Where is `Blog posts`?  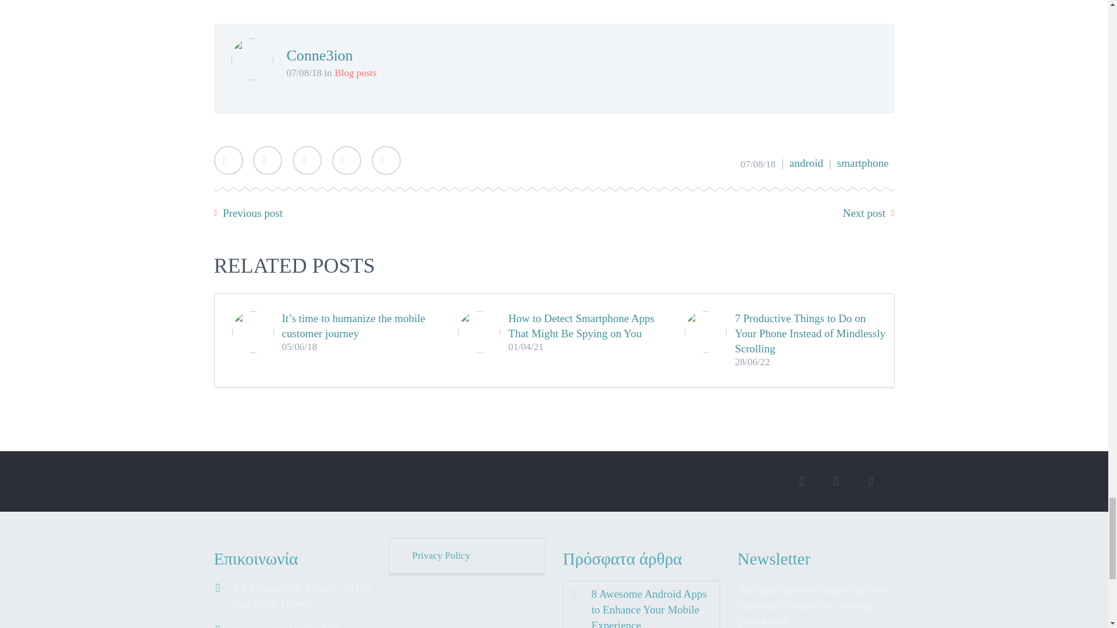
Blog posts is located at coordinates (355, 73).